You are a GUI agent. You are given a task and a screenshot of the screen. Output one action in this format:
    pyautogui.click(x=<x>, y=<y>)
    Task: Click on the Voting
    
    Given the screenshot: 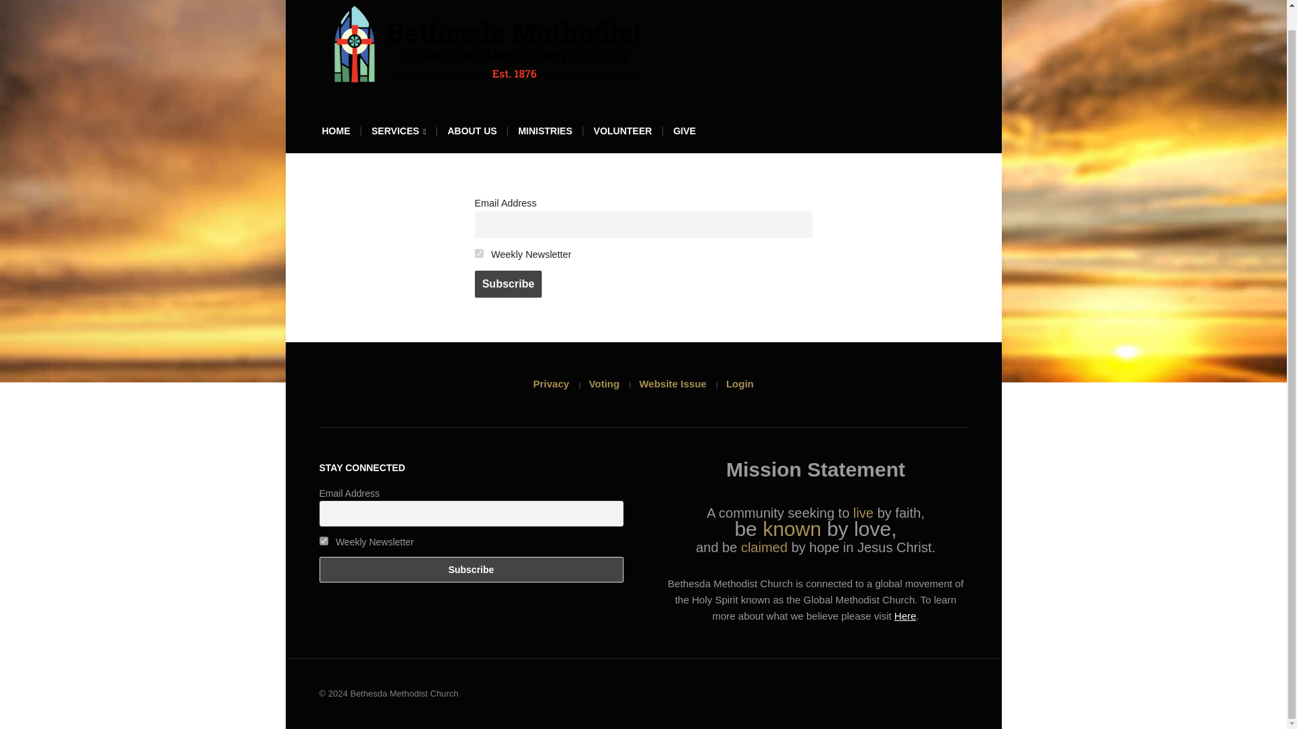 What is the action you would take?
    pyautogui.click(x=604, y=383)
    